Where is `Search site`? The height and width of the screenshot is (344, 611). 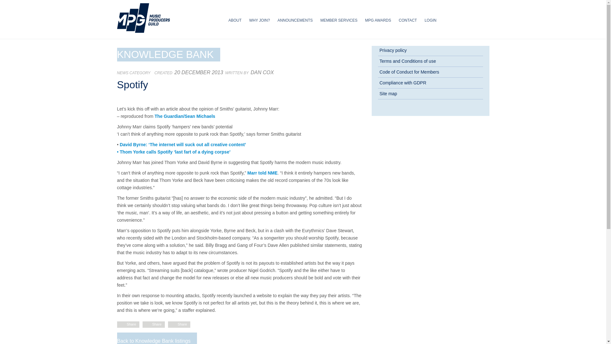
Search site is located at coordinates (467, 78).